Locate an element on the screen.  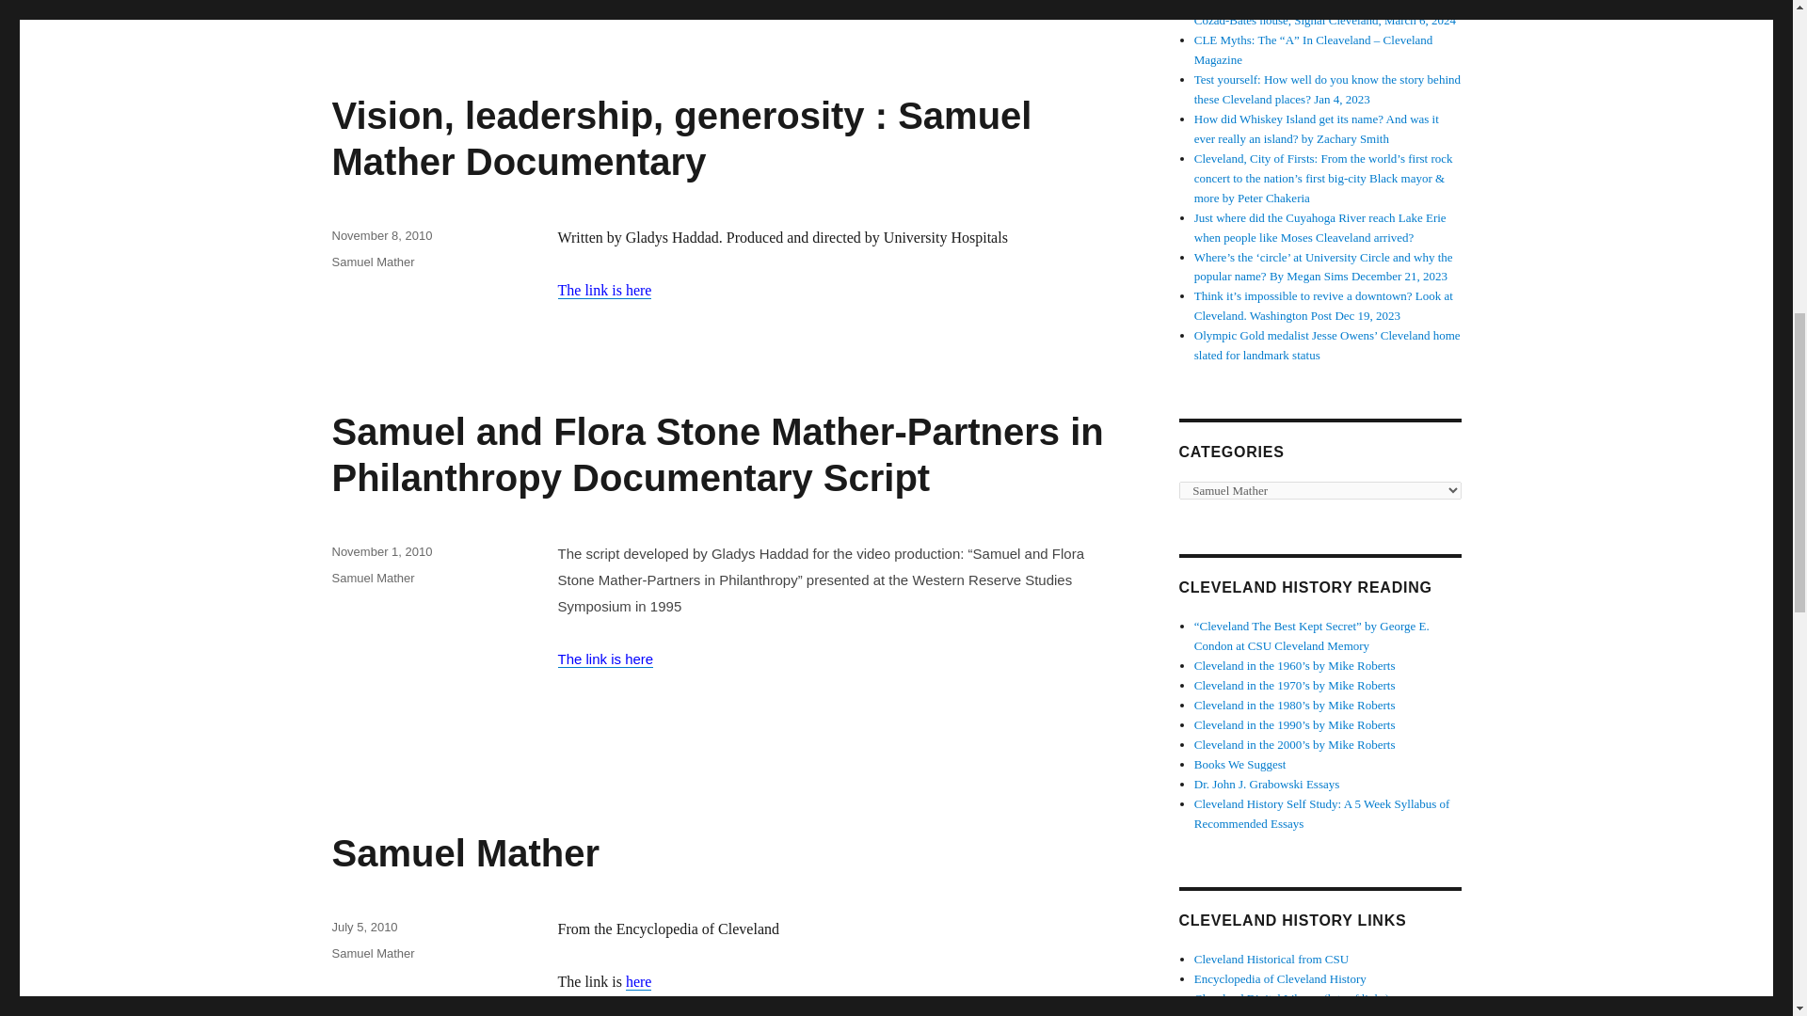
November 8, 2010 is located at coordinates (380, 235).